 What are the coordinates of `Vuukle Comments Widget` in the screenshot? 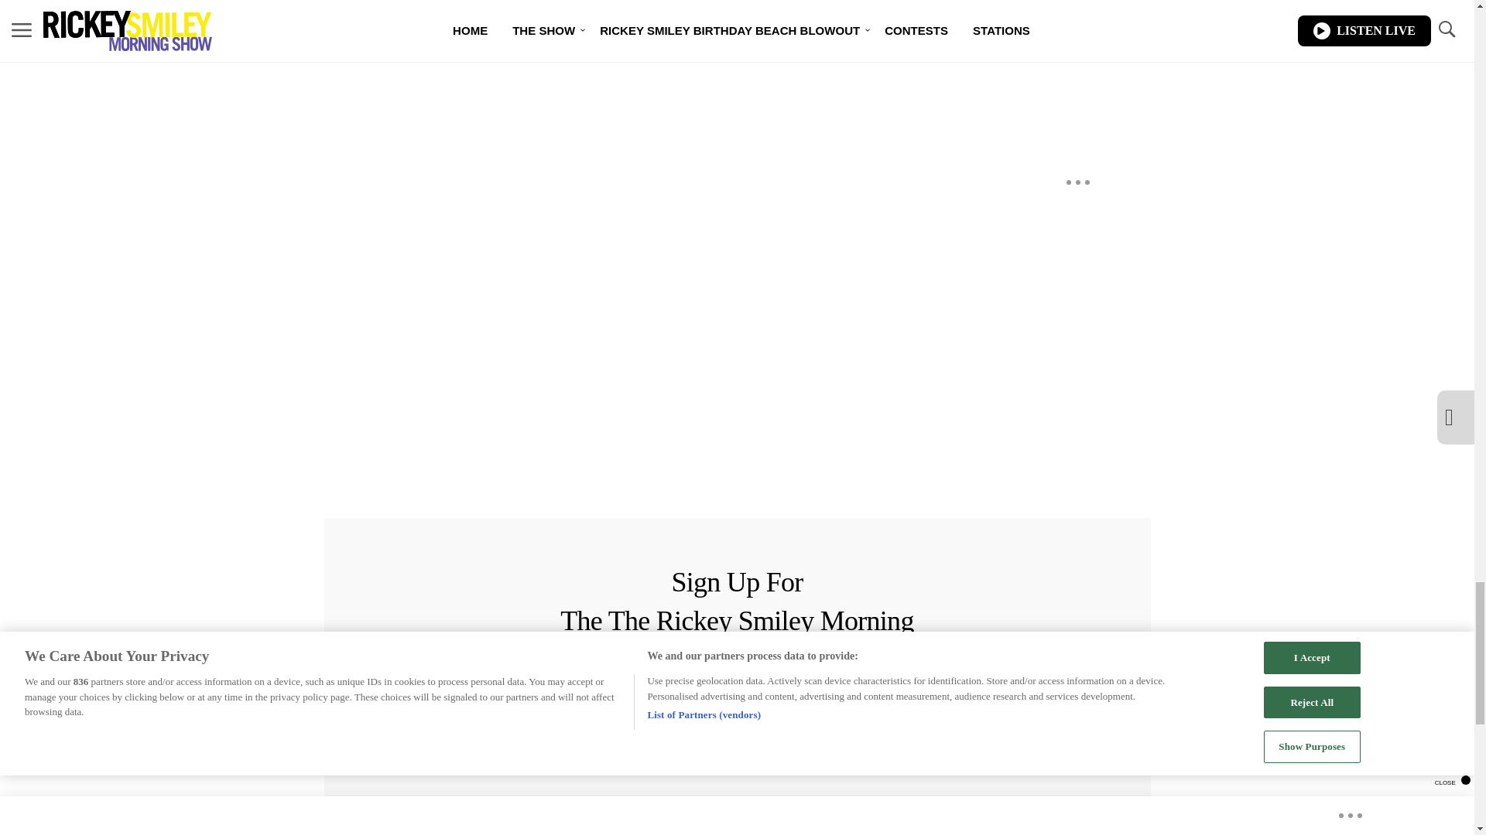 It's located at (597, 94).